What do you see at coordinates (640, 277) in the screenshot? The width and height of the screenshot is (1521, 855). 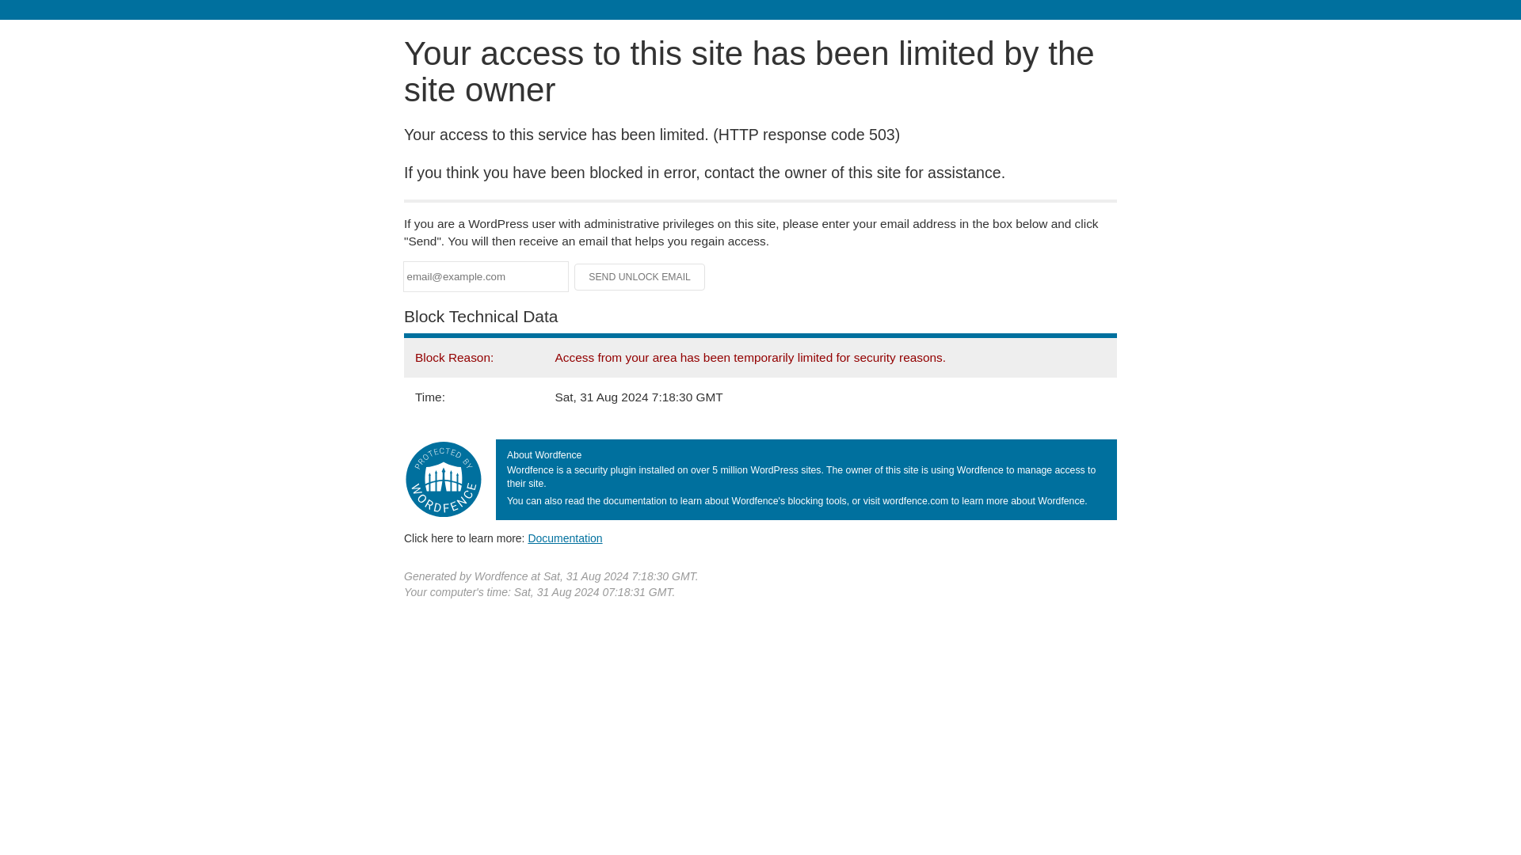 I see `Send Unlock Email` at bounding box center [640, 277].